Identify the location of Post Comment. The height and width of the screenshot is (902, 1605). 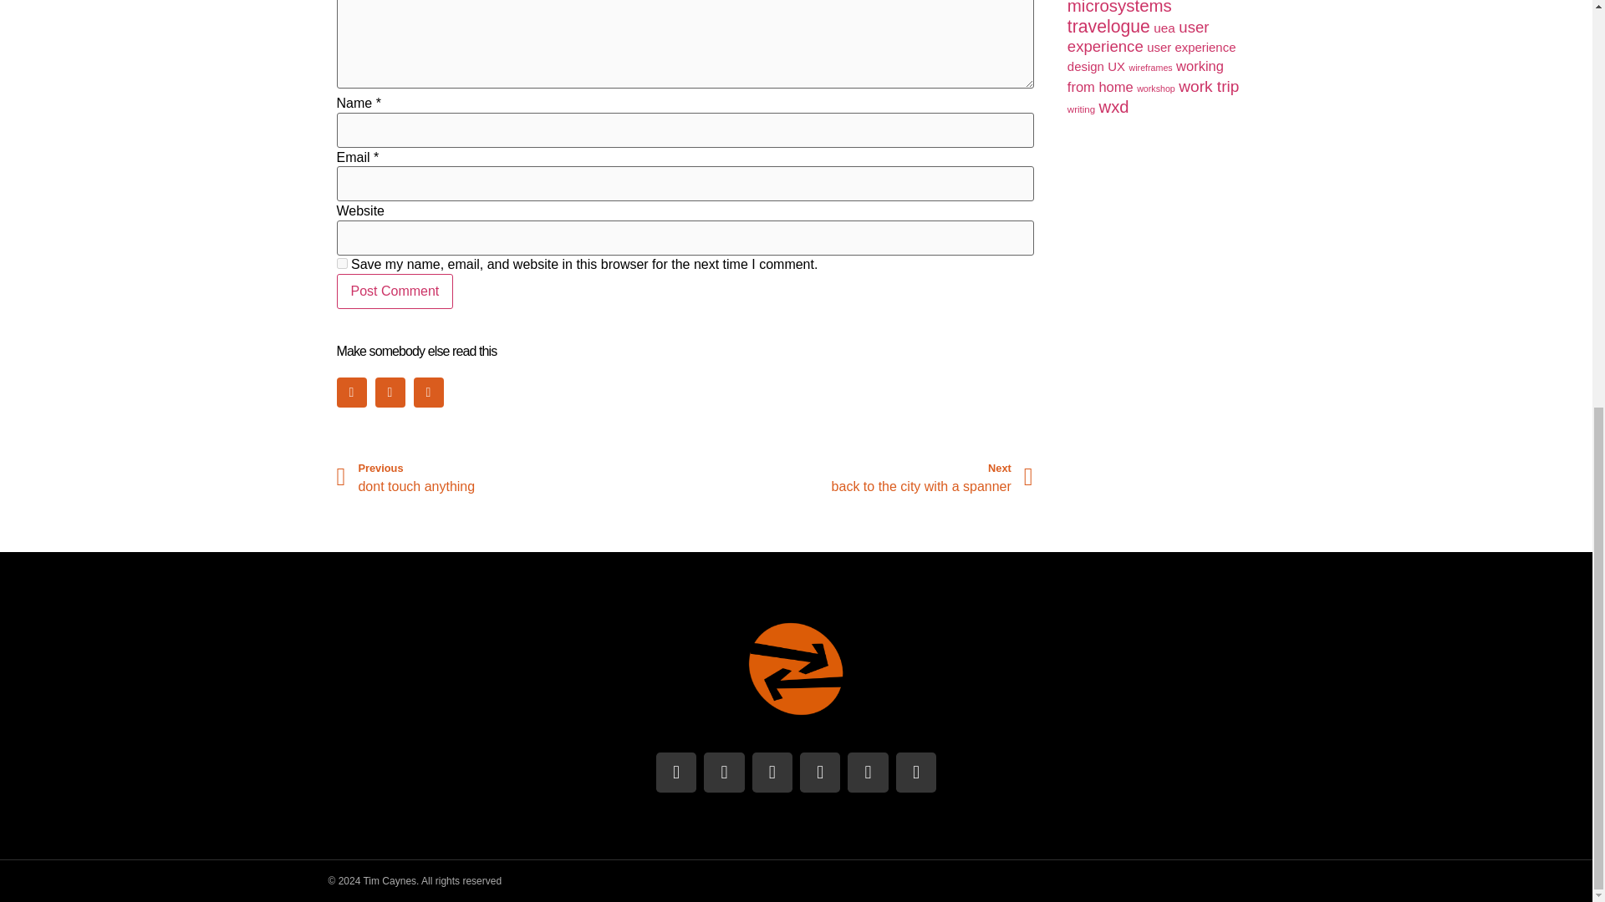
(394, 291).